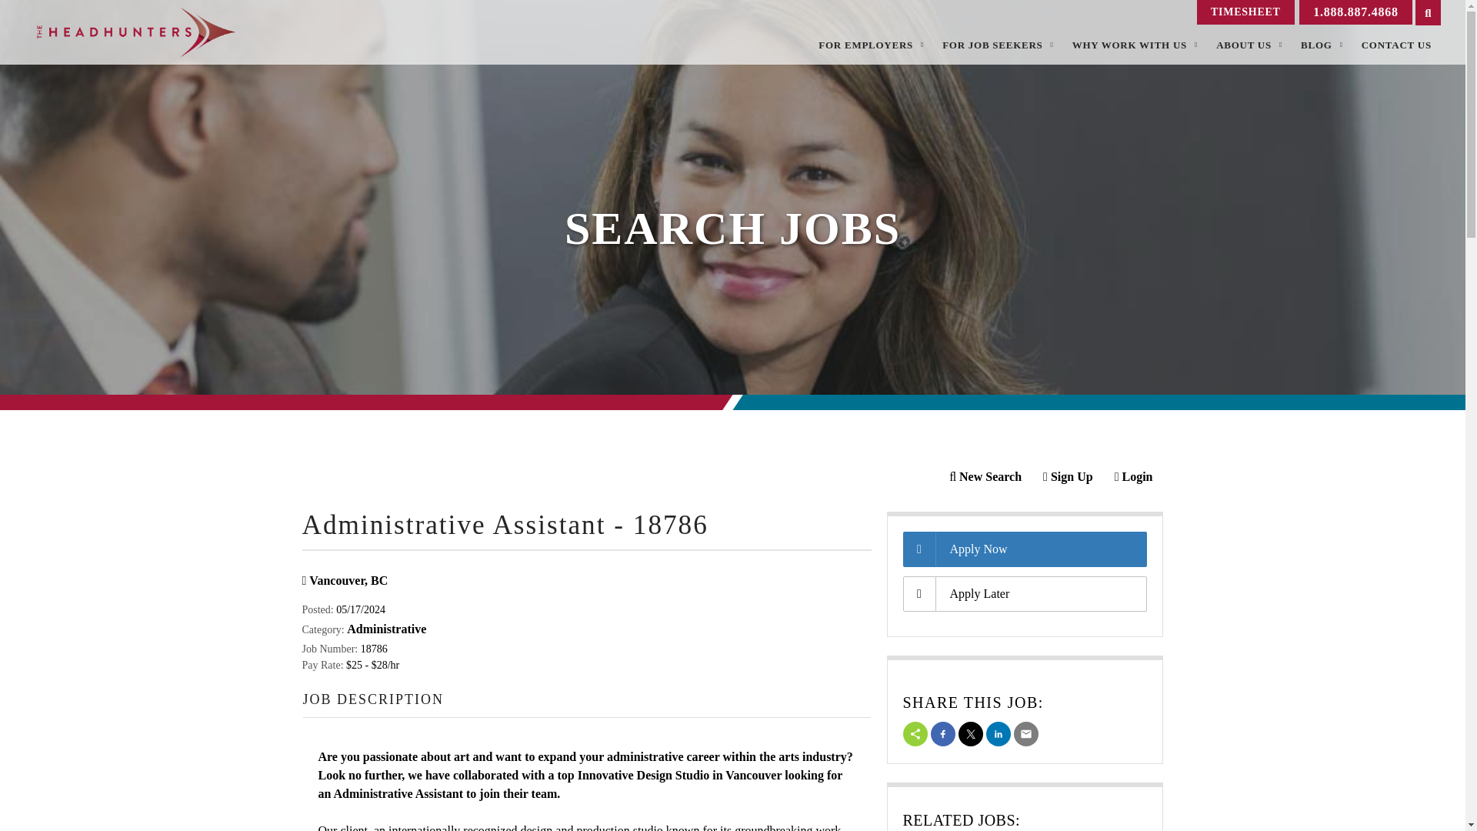 This screenshot has height=831, width=1477. What do you see at coordinates (1397, 36) in the screenshot?
I see `CONTACT US` at bounding box center [1397, 36].